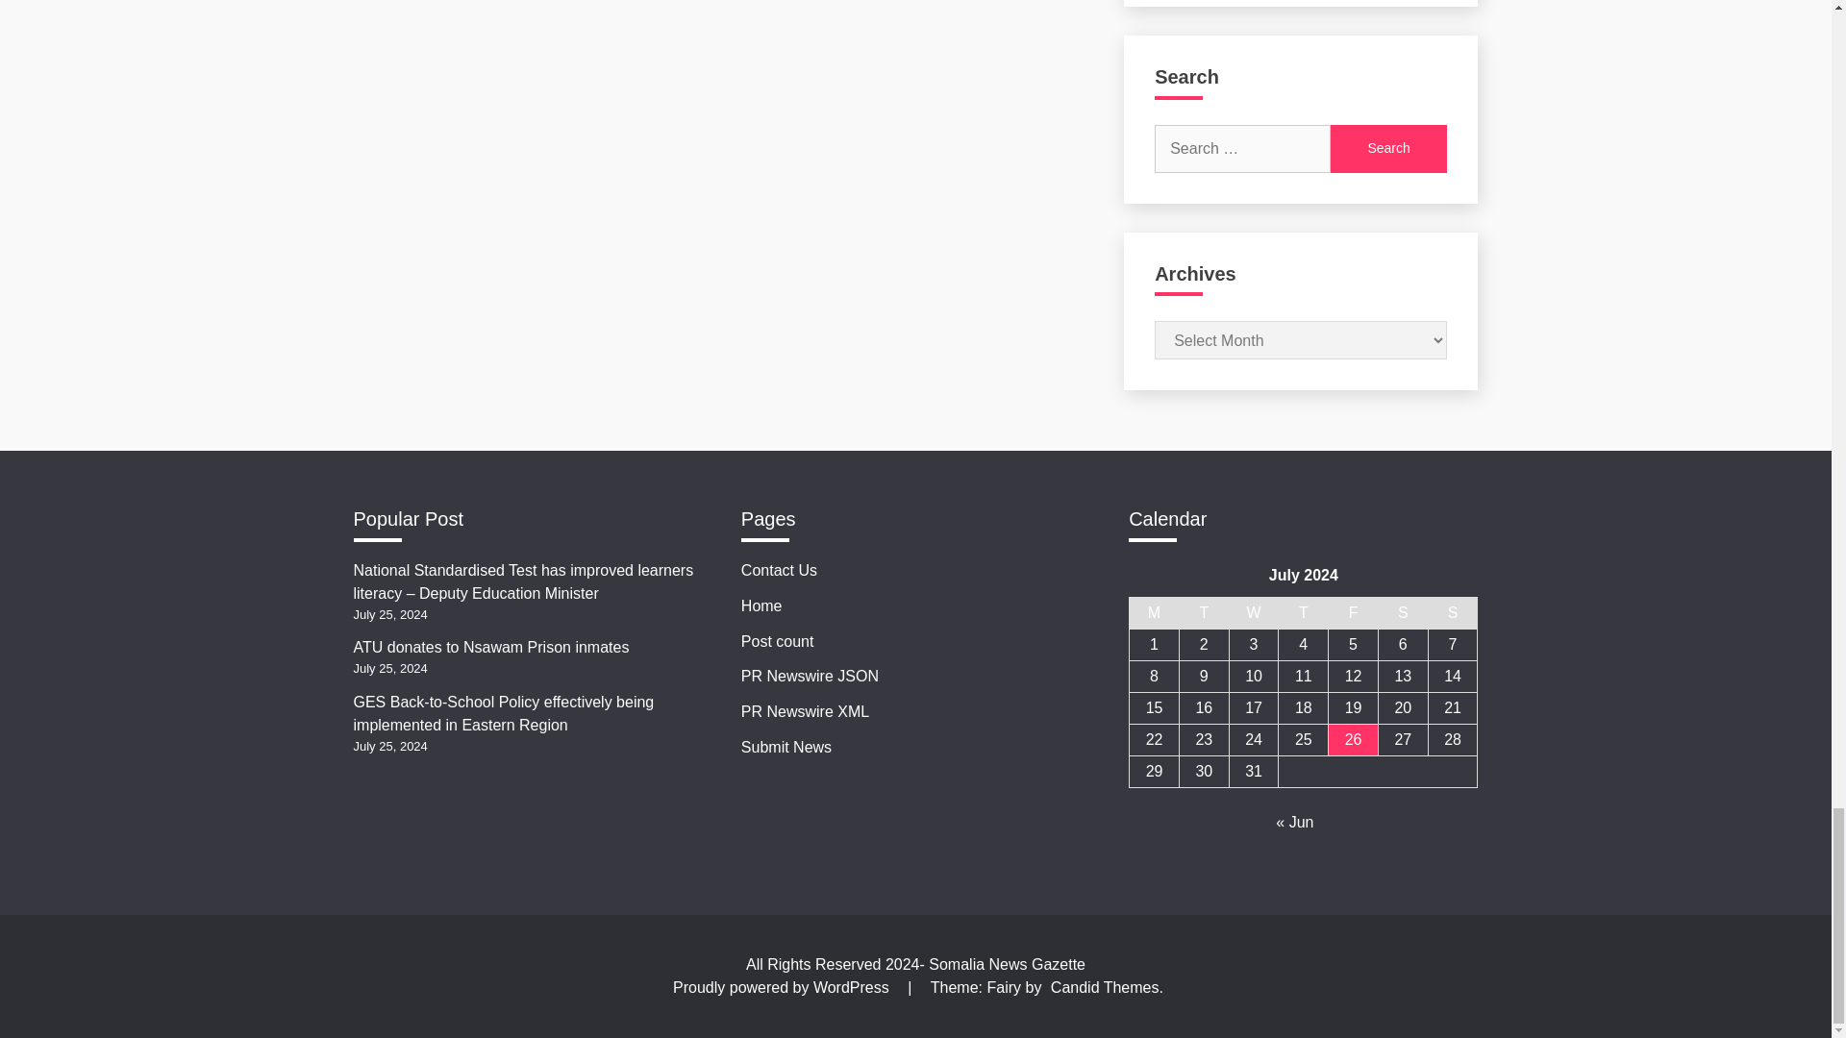 This screenshot has height=1038, width=1846. I want to click on Tuesday, so click(1204, 613).